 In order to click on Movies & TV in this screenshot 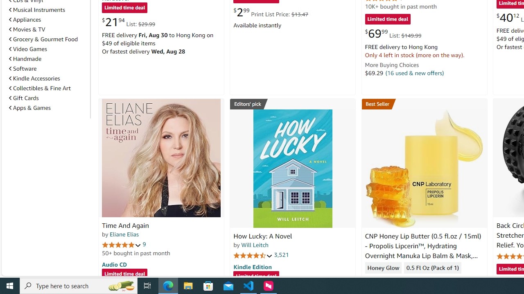, I will do `click(27, 29)`.